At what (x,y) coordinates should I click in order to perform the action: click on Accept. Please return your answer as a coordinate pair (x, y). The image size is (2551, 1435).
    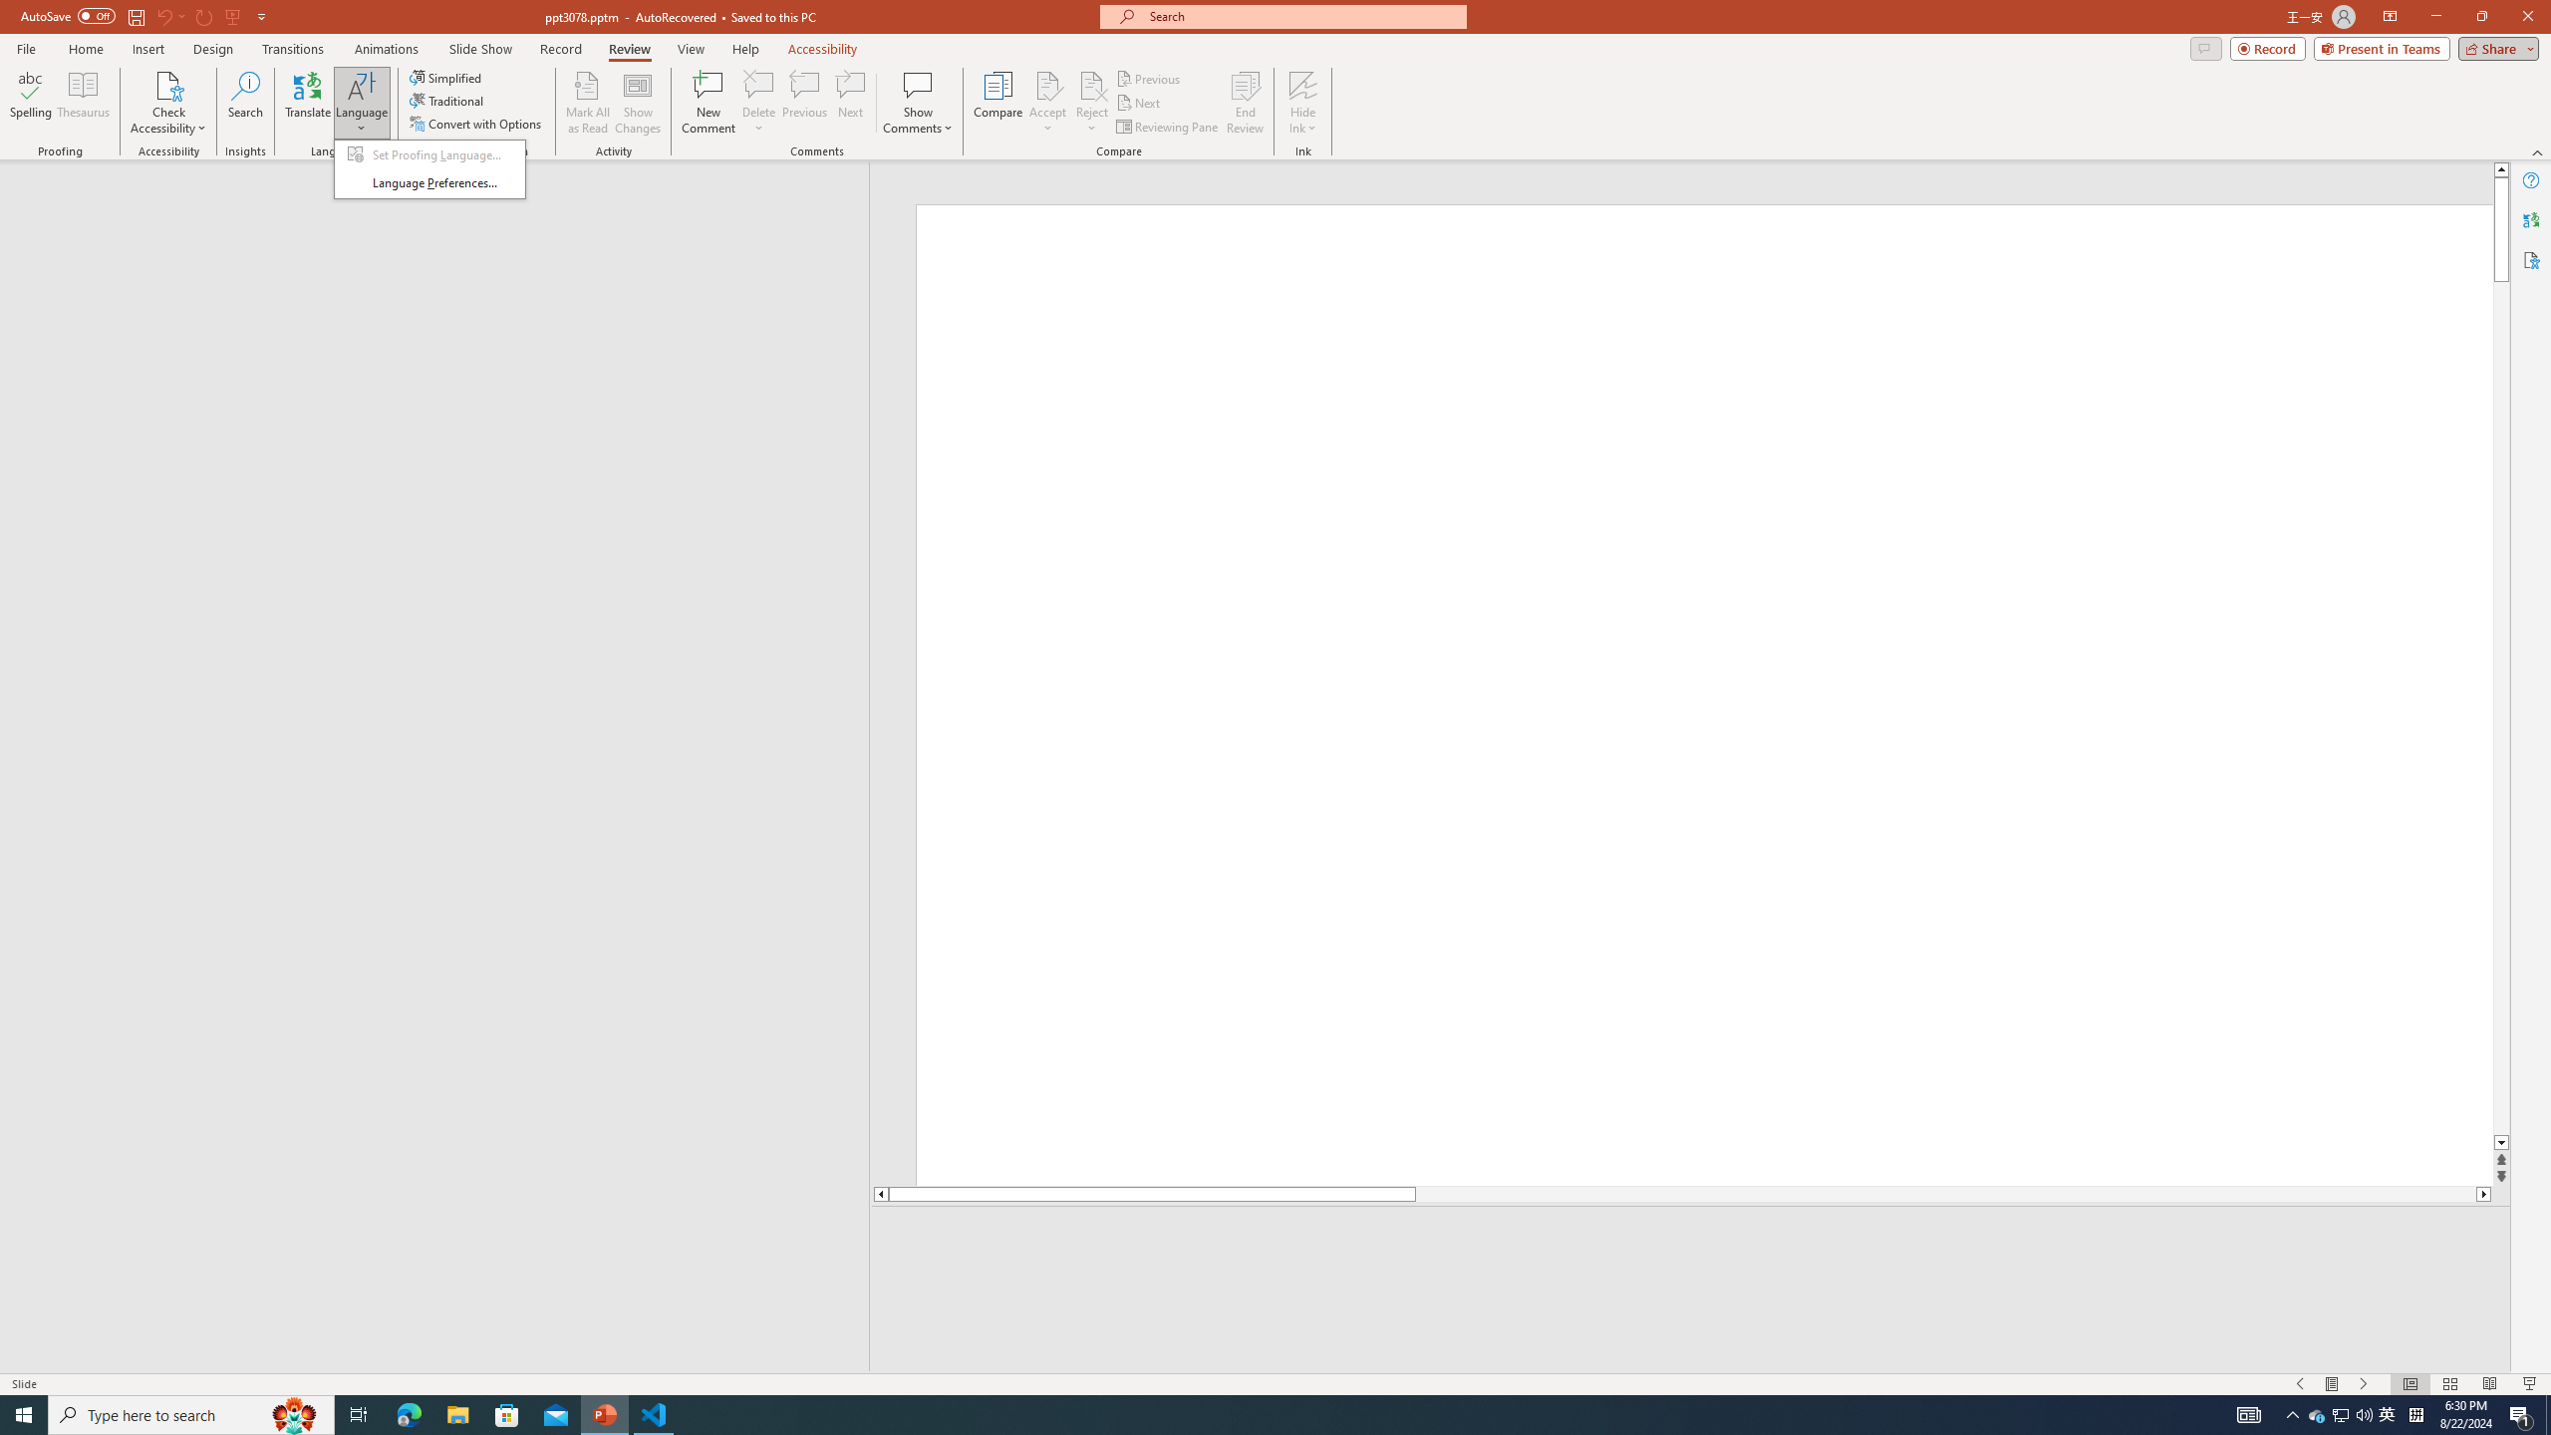
    Looking at the image, I should click on (1048, 103).